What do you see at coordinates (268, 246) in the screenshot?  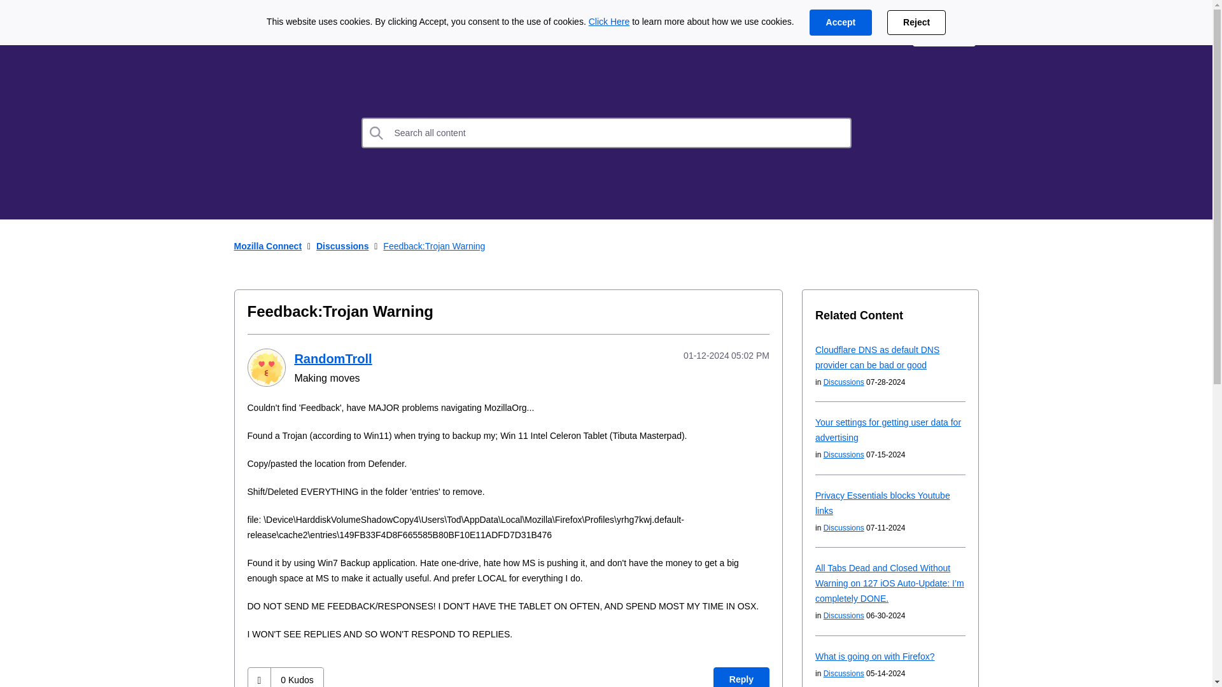 I see `Mozilla Connect` at bounding box center [268, 246].